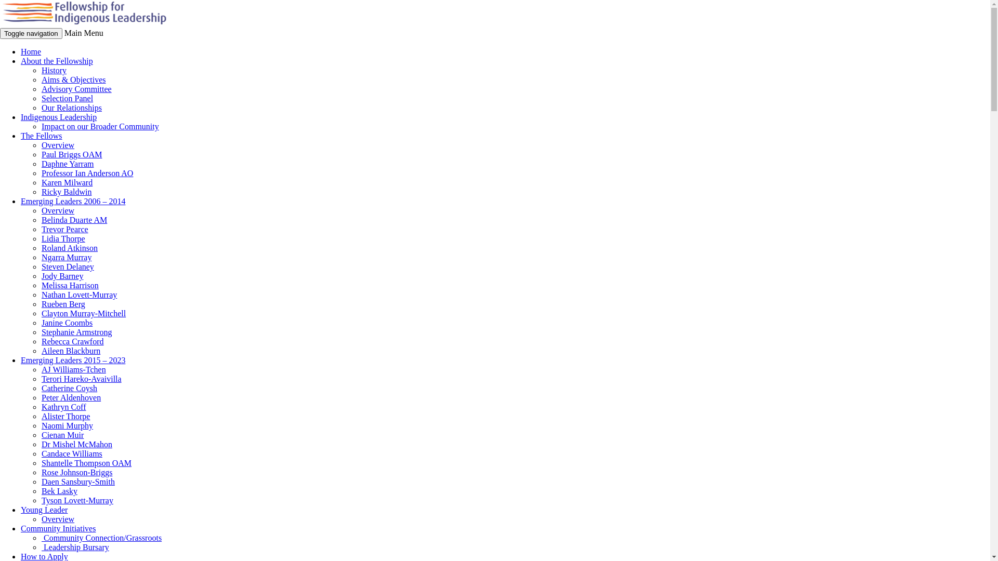 The image size is (998, 561). Describe the element at coordinates (77, 89) in the screenshot. I see `Advisory Committee` at that location.